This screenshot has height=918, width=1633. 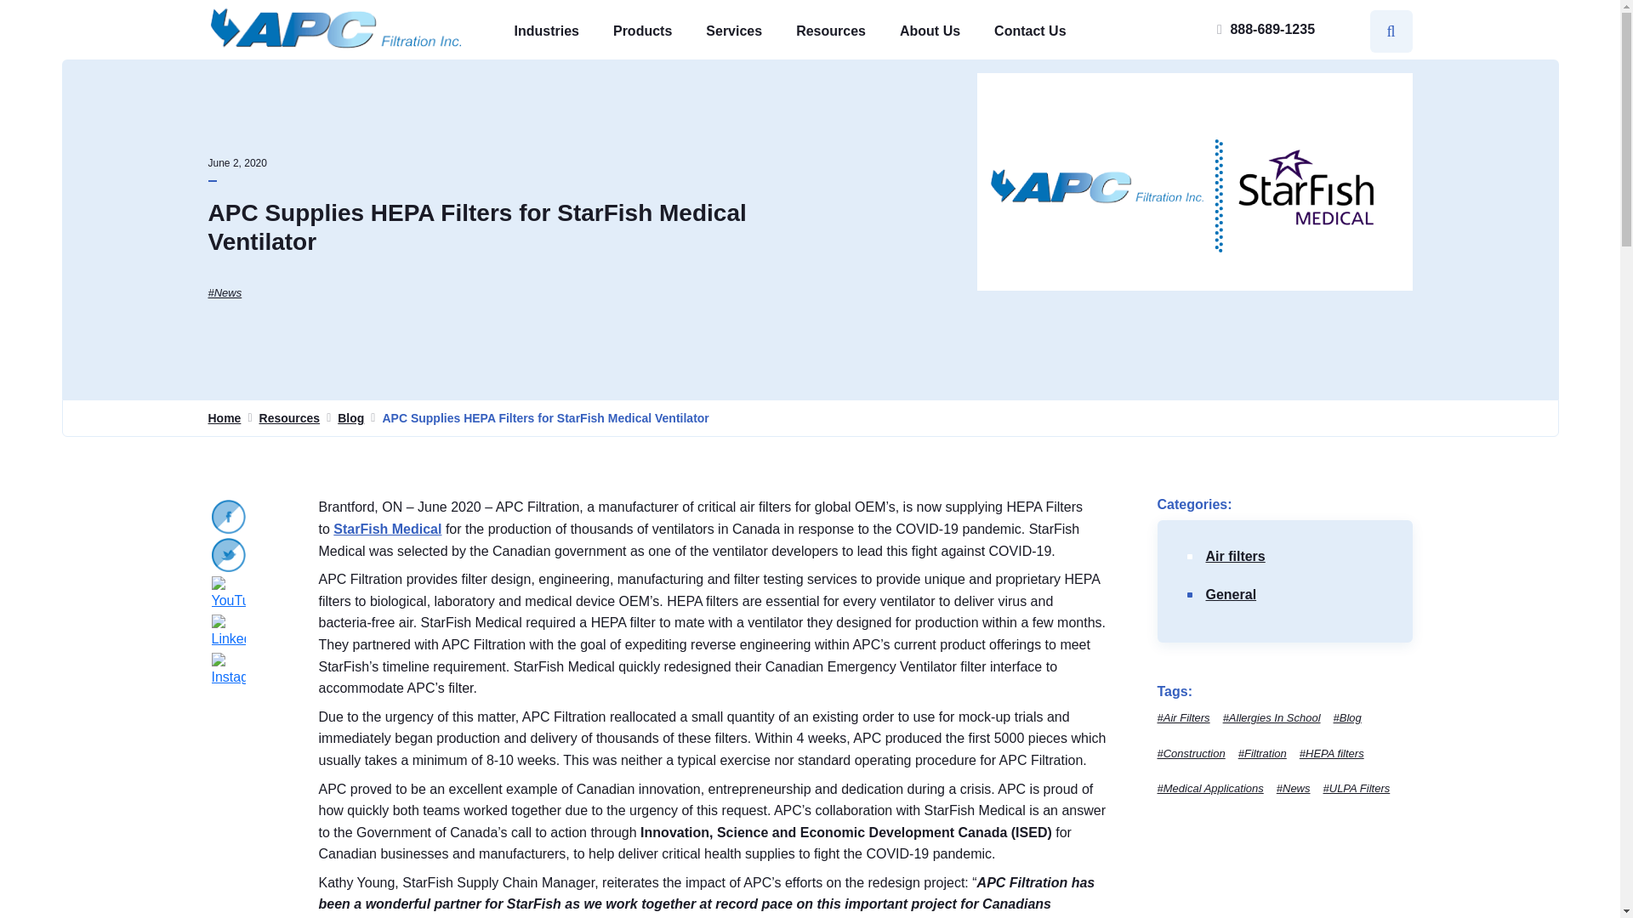 I want to click on Instagram, so click(x=228, y=670).